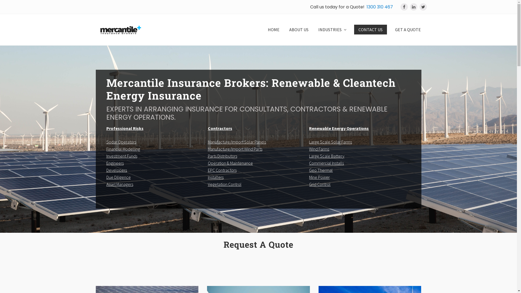  What do you see at coordinates (125, 128) in the screenshot?
I see `Professional Risks` at bounding box center [125, 128].